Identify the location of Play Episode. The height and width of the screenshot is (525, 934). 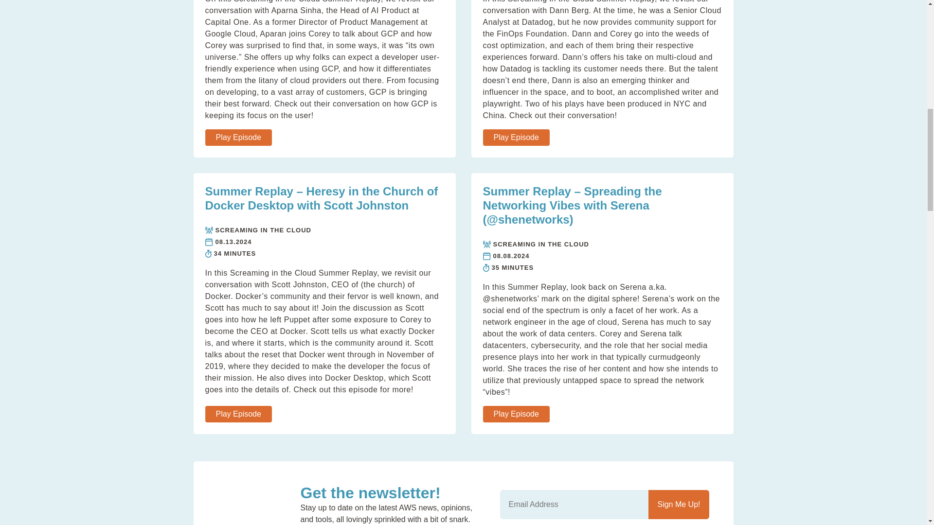
(238, 137).